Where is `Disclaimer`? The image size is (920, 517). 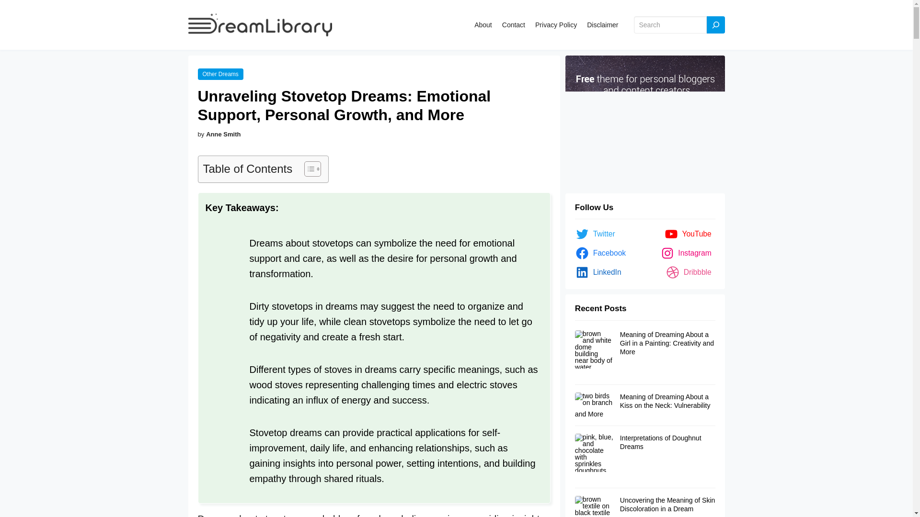
Disclaimer is located at coordinates (602, 25).